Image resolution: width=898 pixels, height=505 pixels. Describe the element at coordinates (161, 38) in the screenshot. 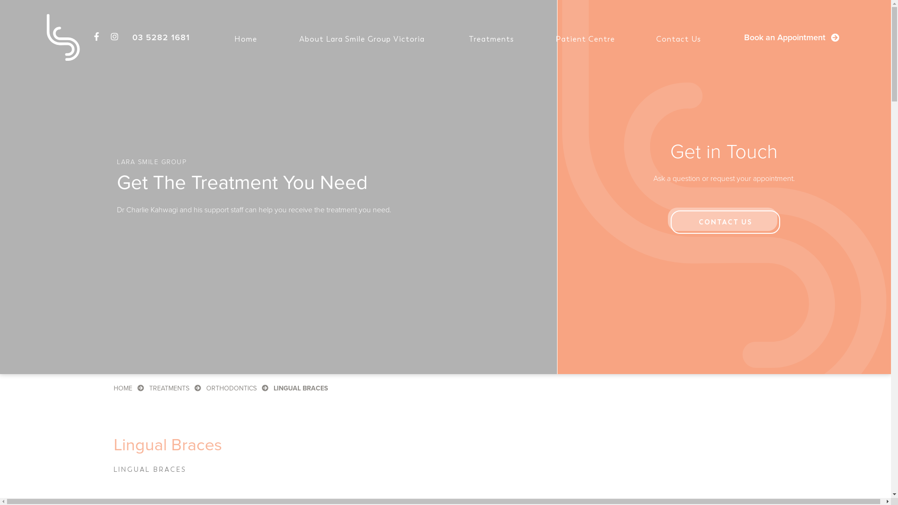

I see `03 5282 1681` at that location.